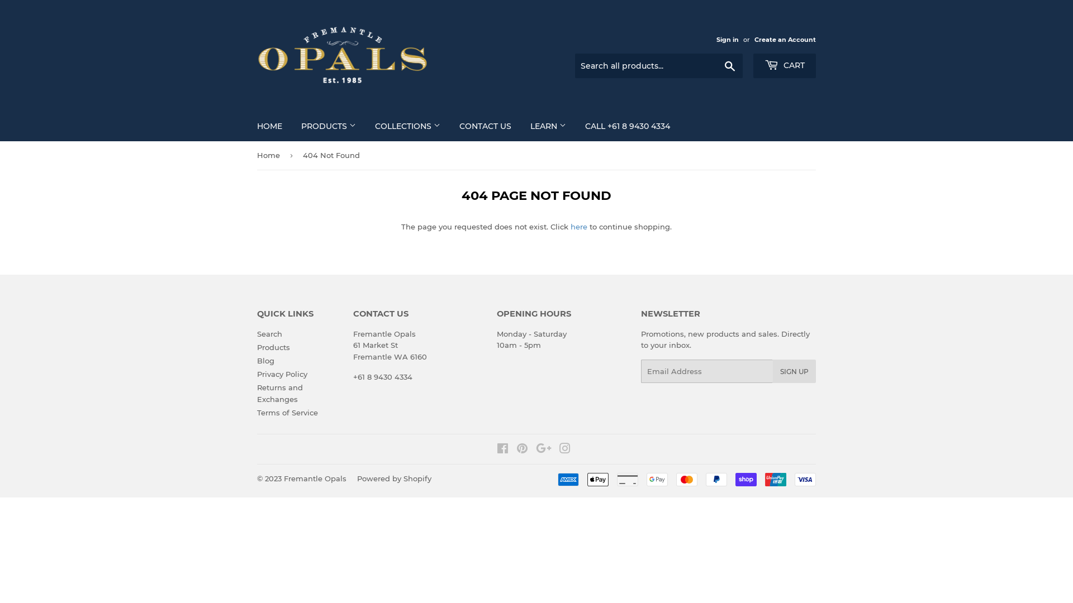 The height and width of the screenshot is (603, 1073). I want to click on Facebook, so click(503, 450).